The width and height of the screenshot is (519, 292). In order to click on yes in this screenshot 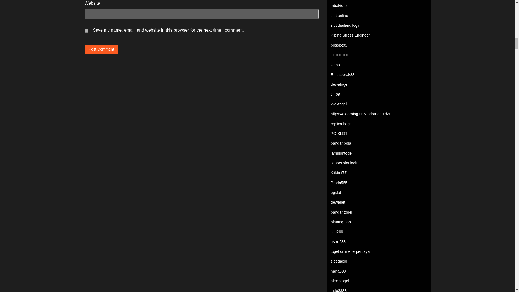, I will do `click(86, 31)`.